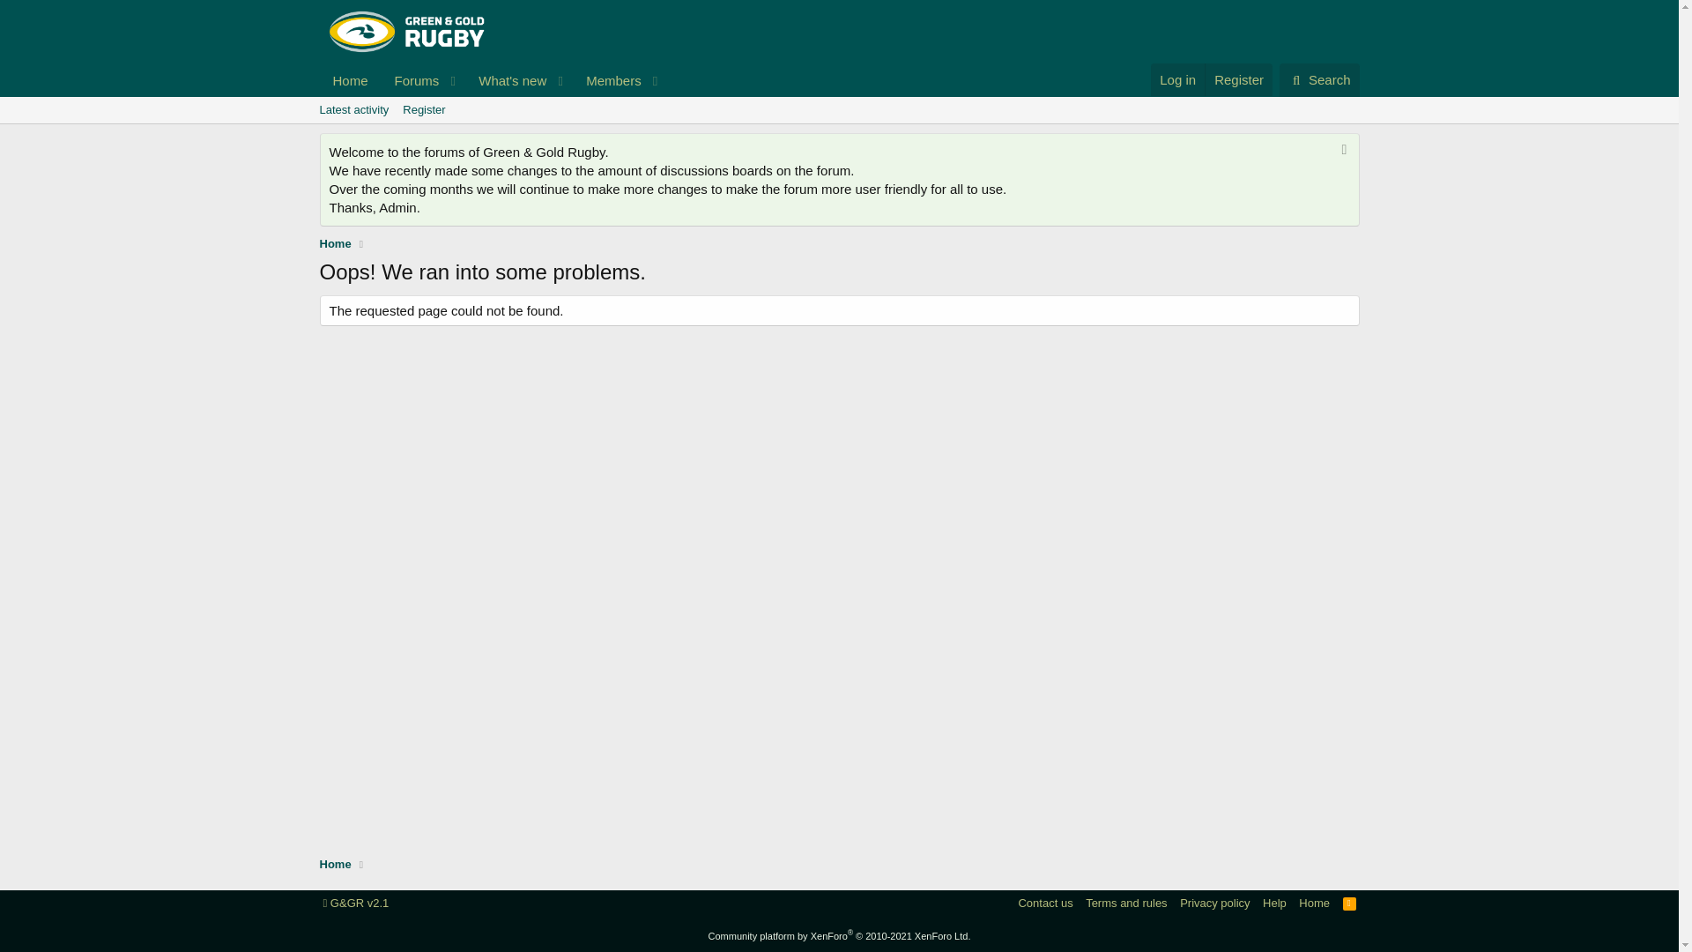 Image resolution: width=1692 pixels, height=952 pixels. I want to click on Log in, so click(1350, 903).